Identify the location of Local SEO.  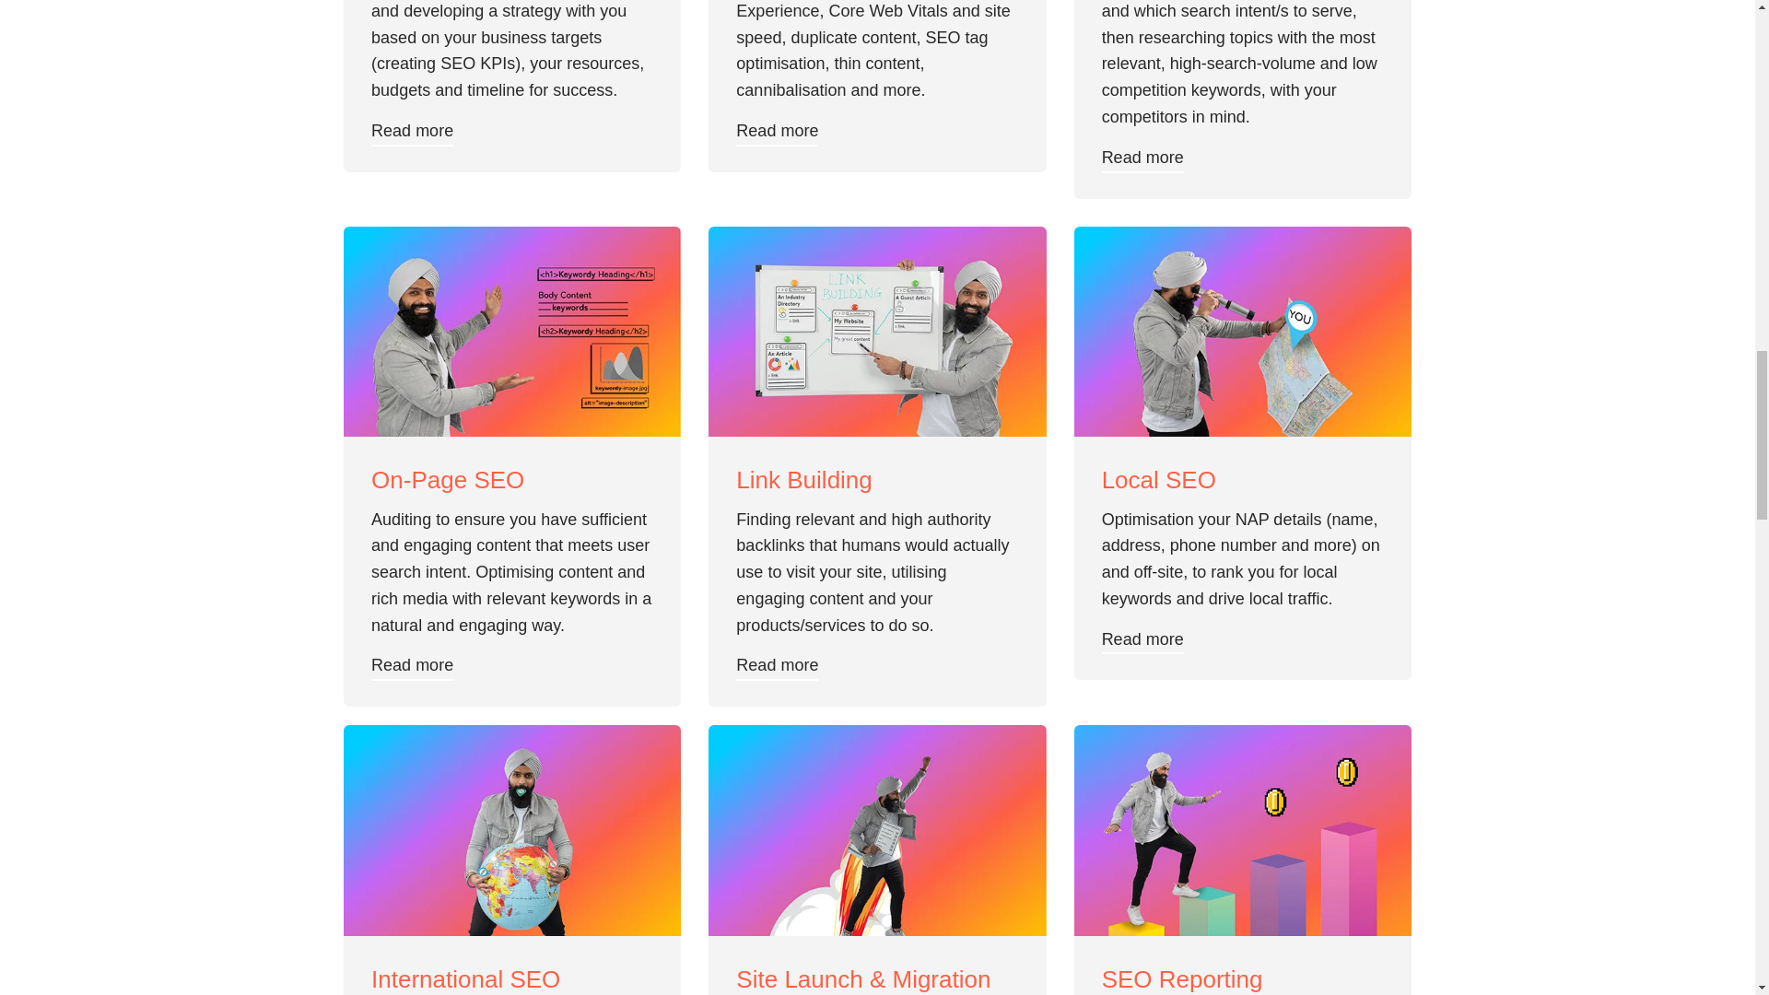
(1242, 480).